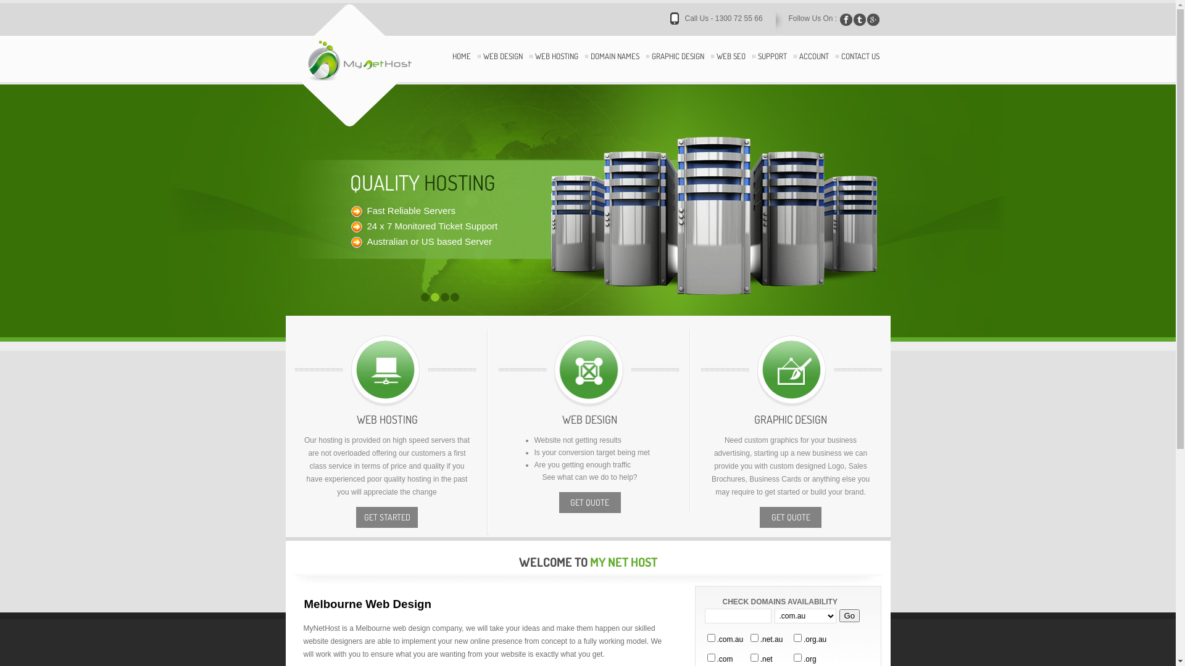 The image size is (1185, 666). What do you see at coordinates (678, 67) in the screenshot?
I see `GRAPHIC DESIGN` at bounding box center [678, 67].